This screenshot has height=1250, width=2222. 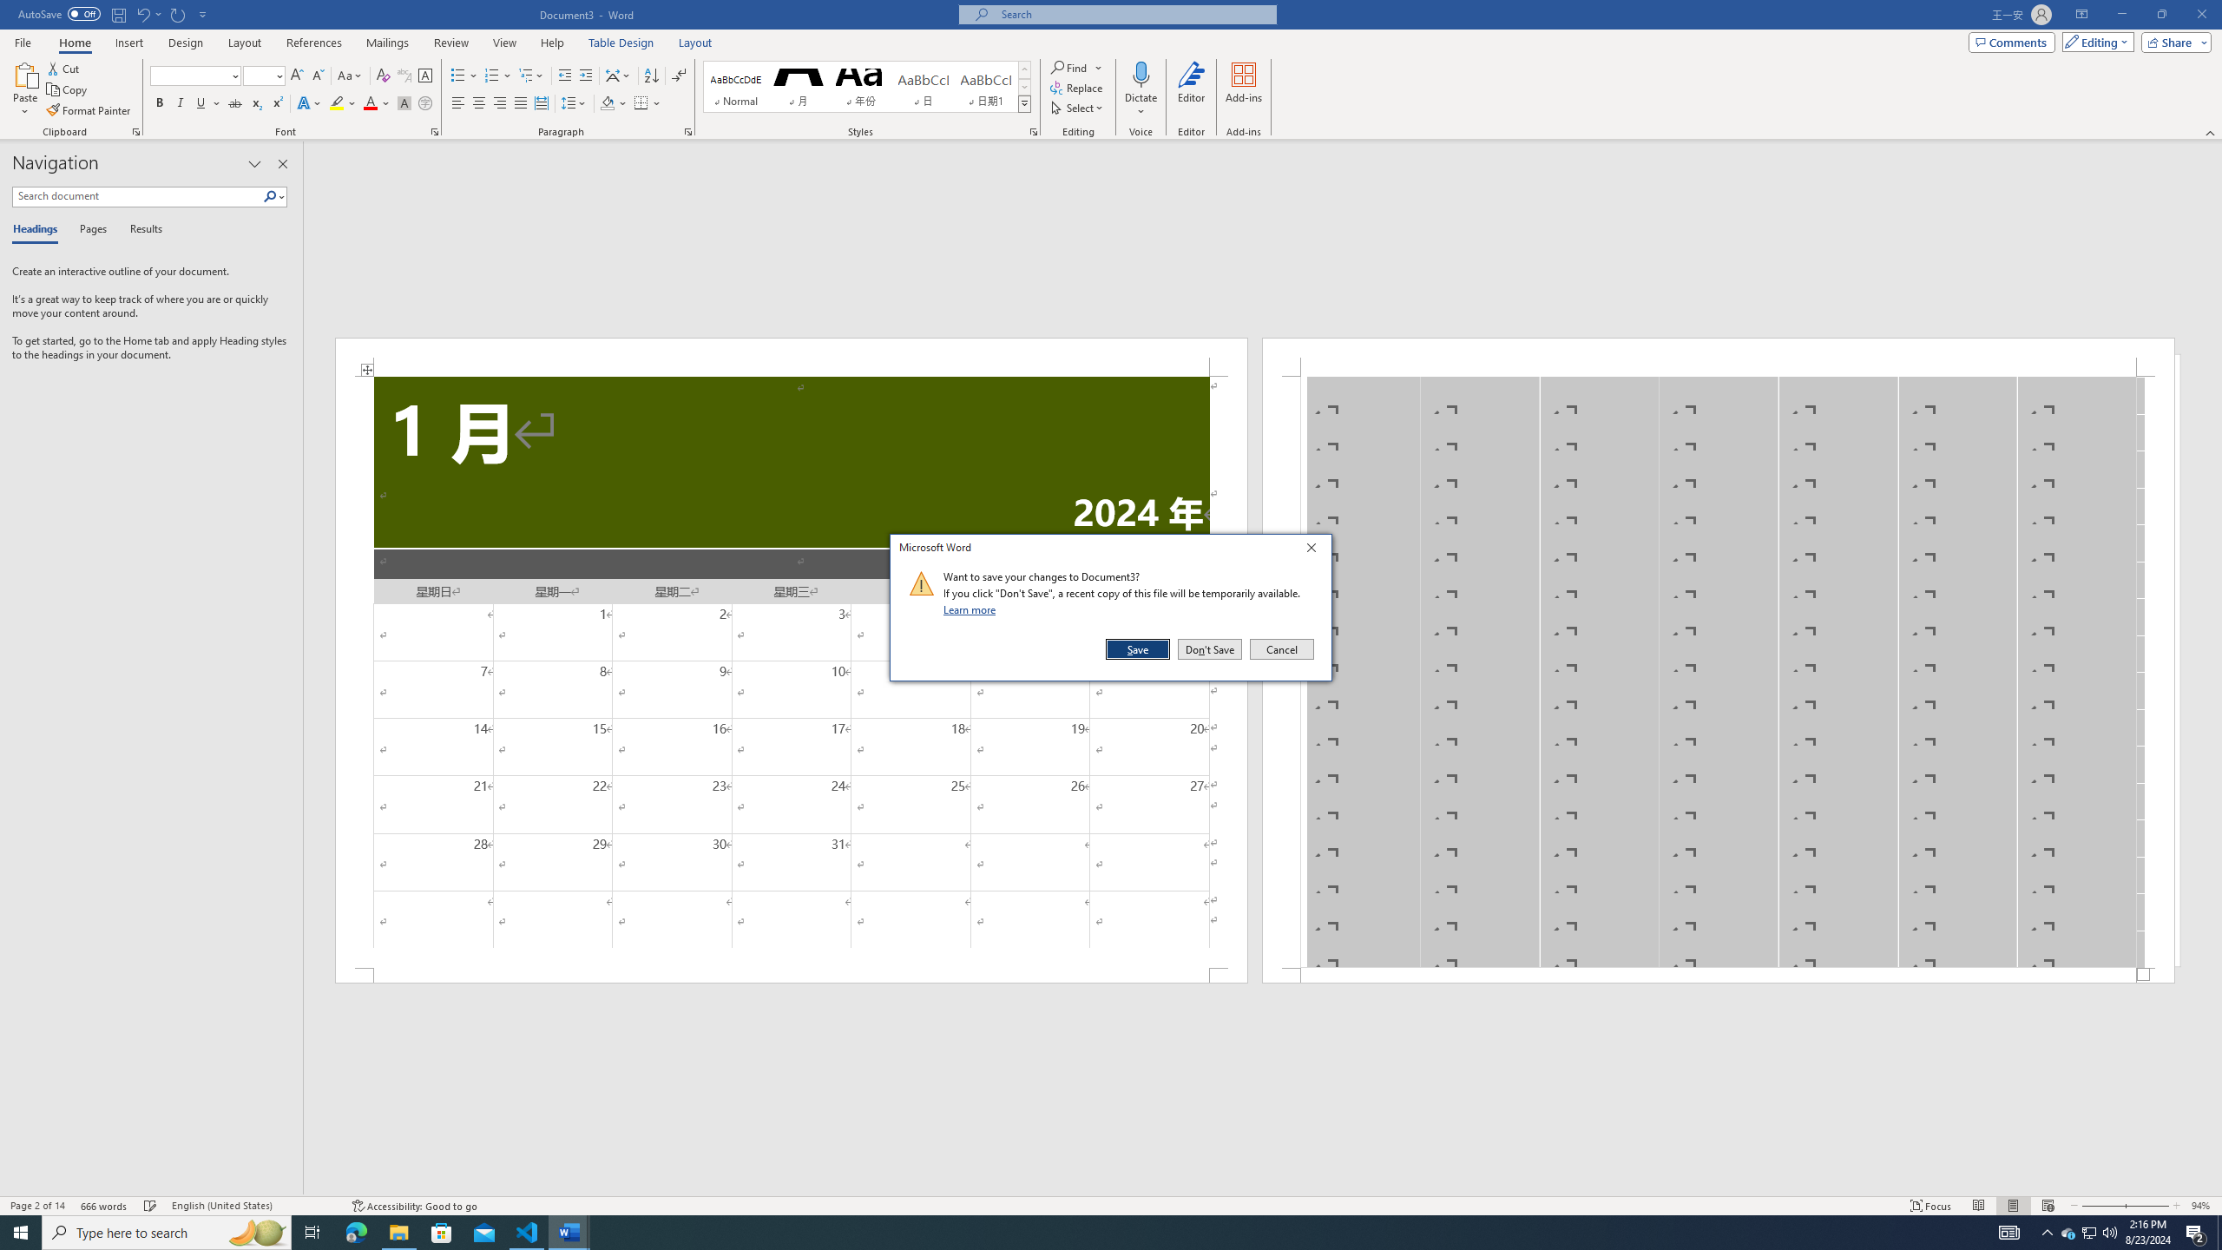 I want to click on Dictate, so click(x=1141, y=74).